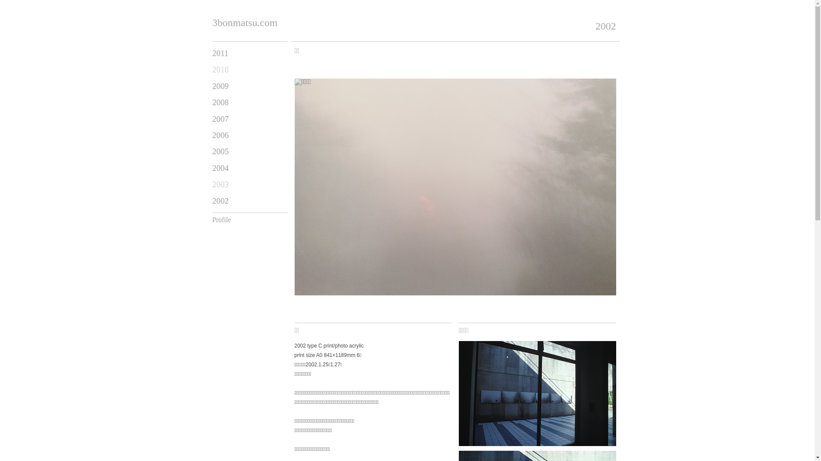 The image size is (821, 461). Describe the element at coordinates (220, 53) in the screenshot. I see `2011` at that location.